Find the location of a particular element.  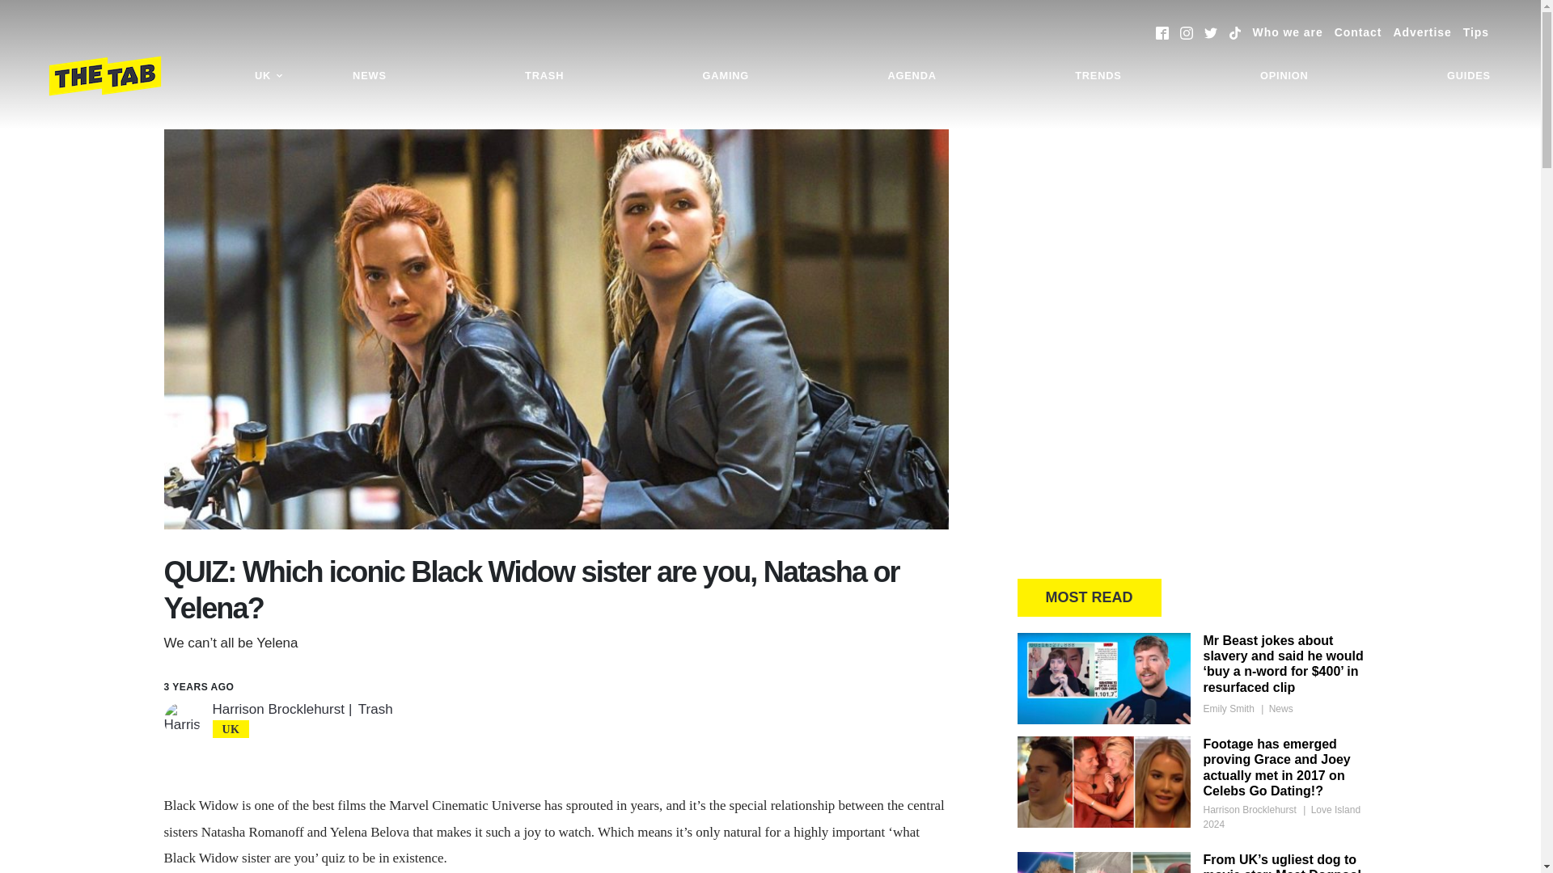

UK is located at coordinates (269, 76).